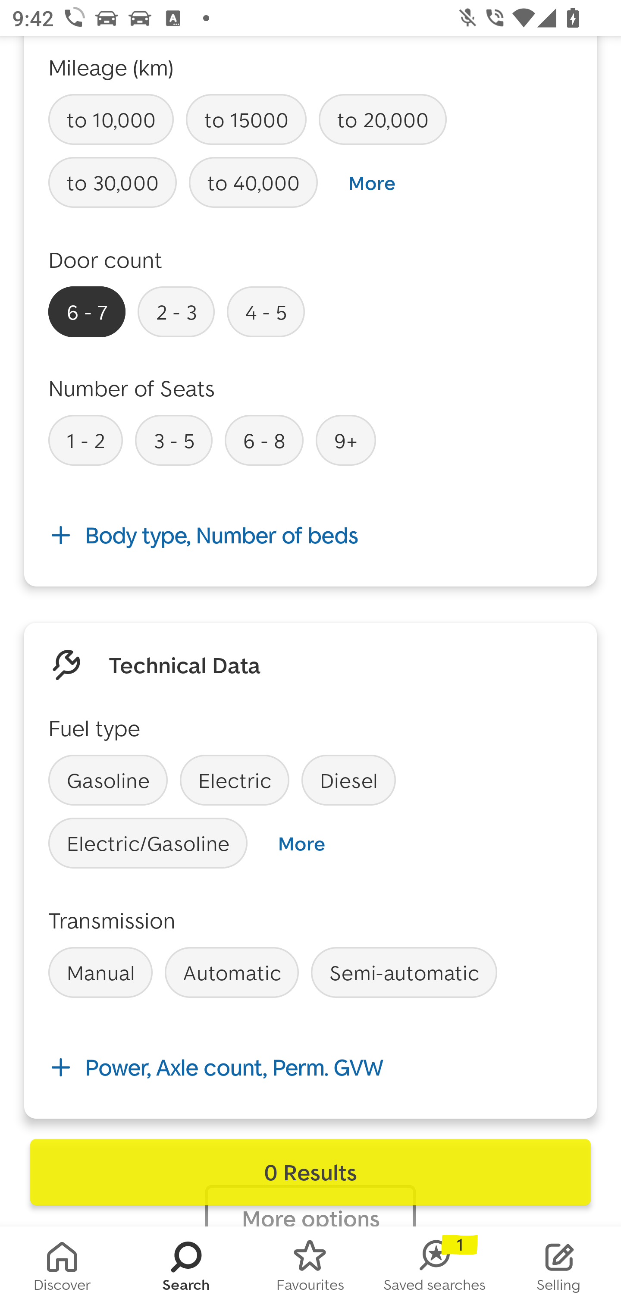 This screenshot has width=621, height=1311. What do you see at coordinates (186, 1269) in the screenshot?
I see `SEARCH Search` at bounding box center [186, 1269].